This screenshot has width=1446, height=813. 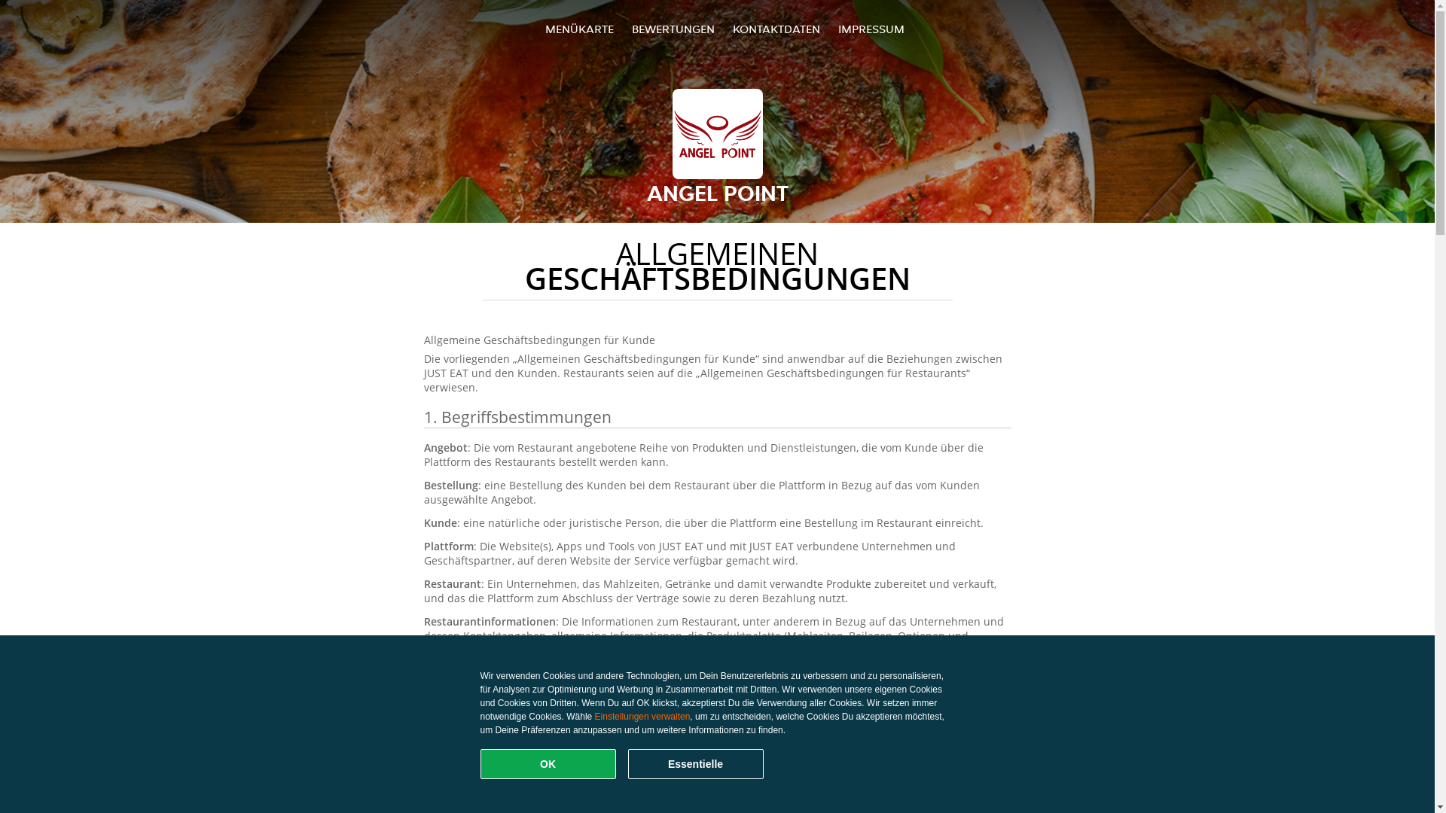 What do you see at coordinates (673, 29) in the screenshot?
I see `BEWERTUNGEN` at bounding box center [673, 29].